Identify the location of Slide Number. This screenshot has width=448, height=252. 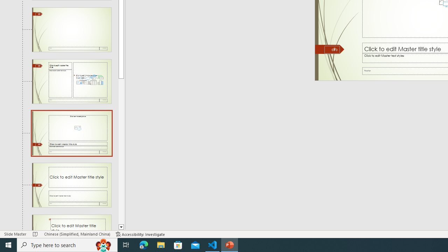
(332, 50).